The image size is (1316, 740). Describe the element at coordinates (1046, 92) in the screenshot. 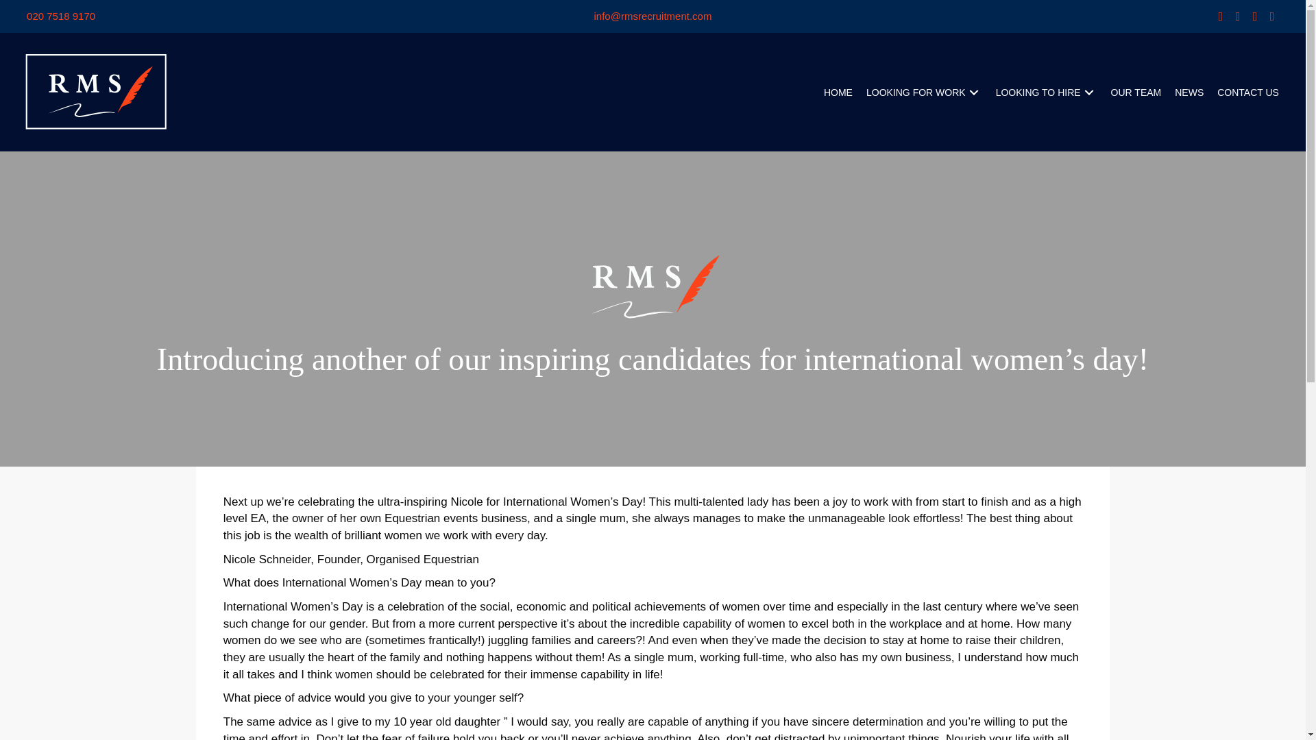

I see `LOOKING TO HIRE` at that location.